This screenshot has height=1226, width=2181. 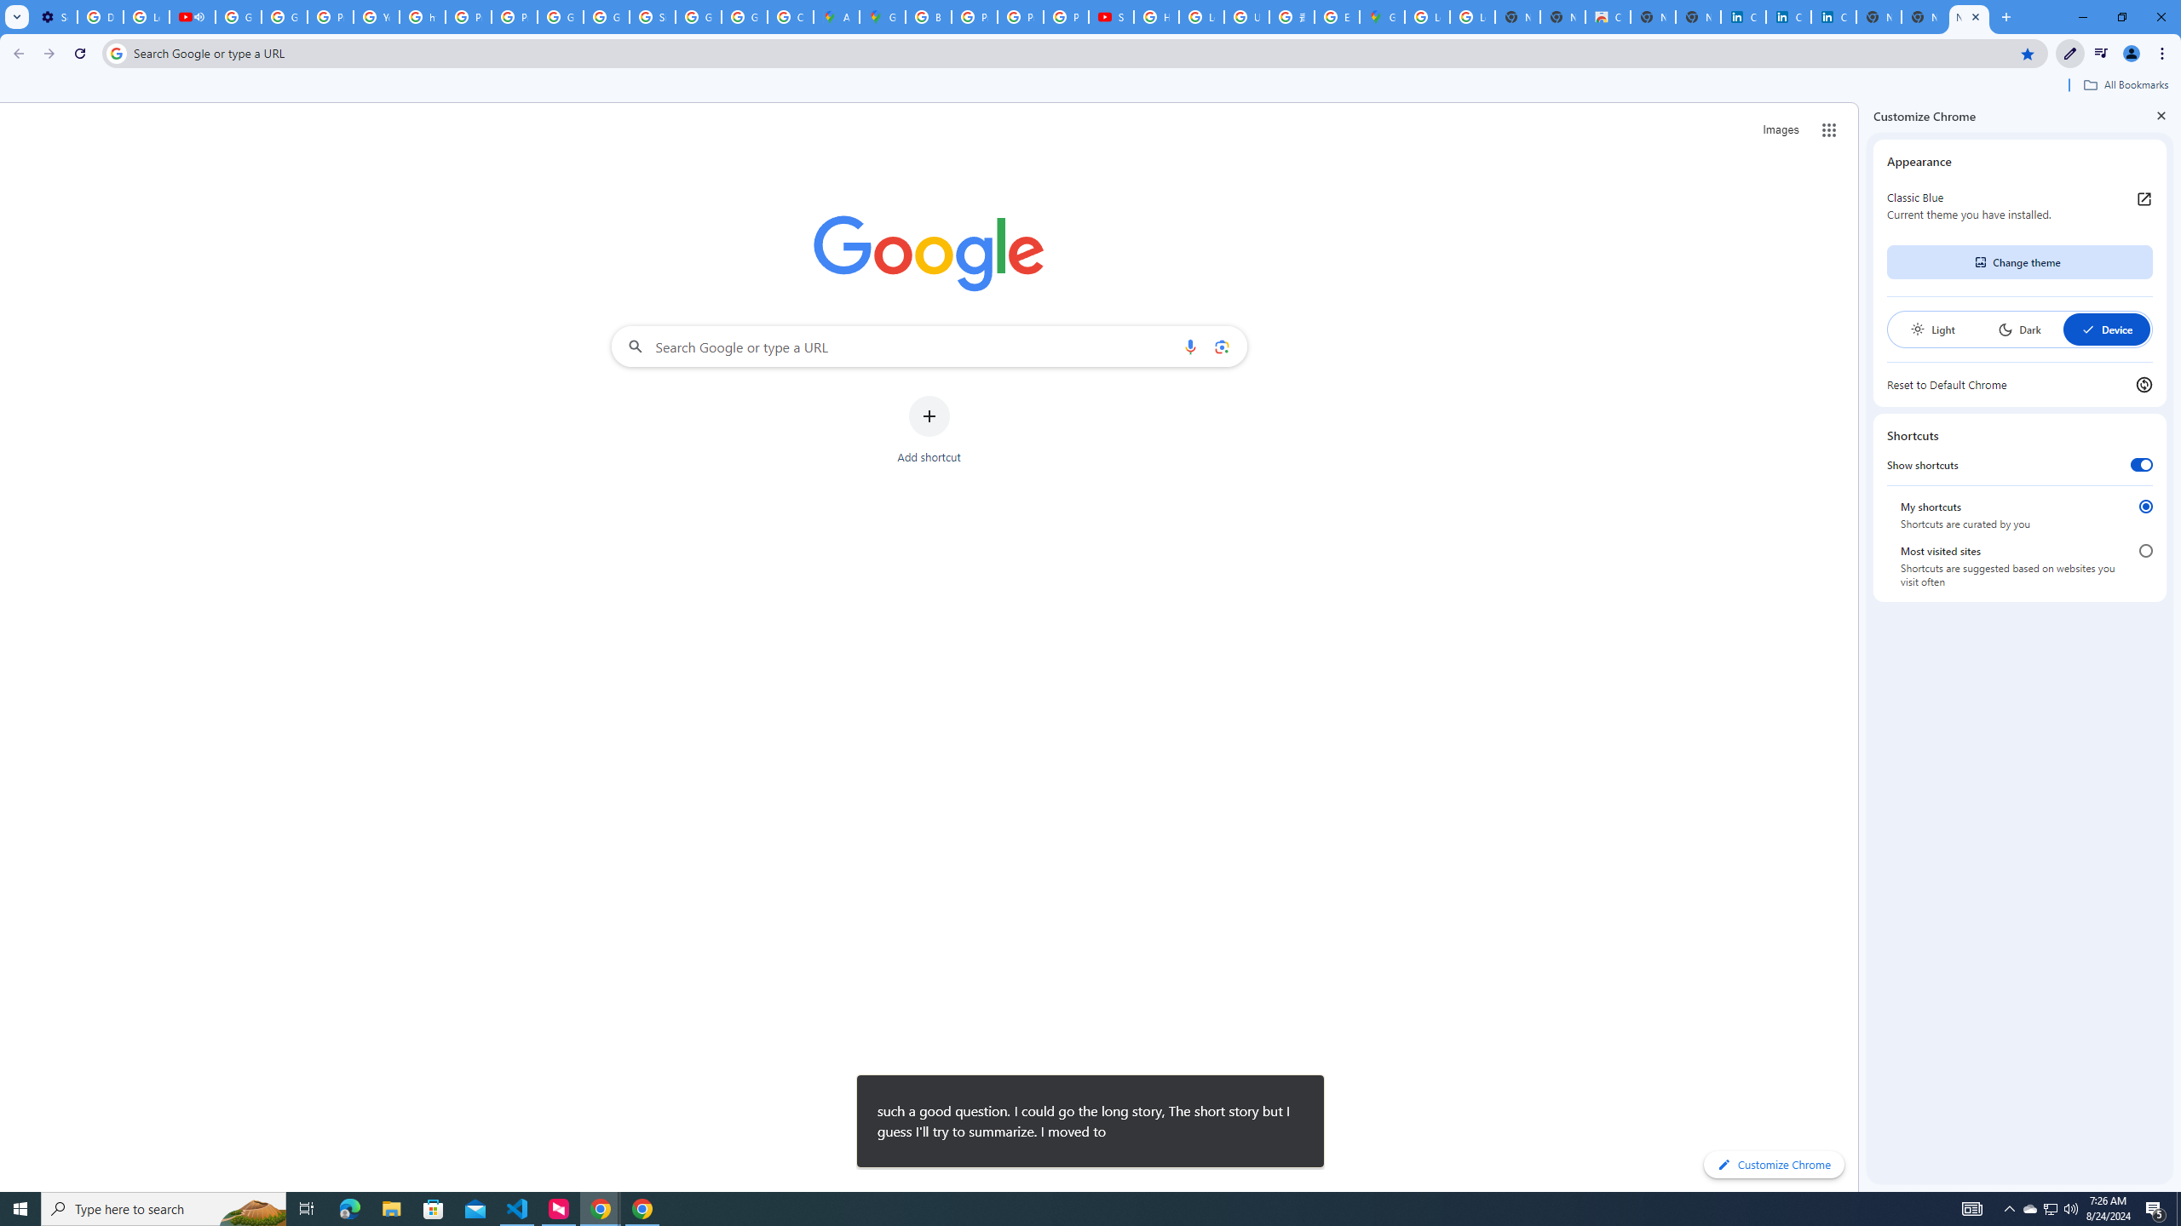 What do you see at coordinates (1222, 346) in the screenshot?
I see `Search by image` at bounding box center [1222, 346].